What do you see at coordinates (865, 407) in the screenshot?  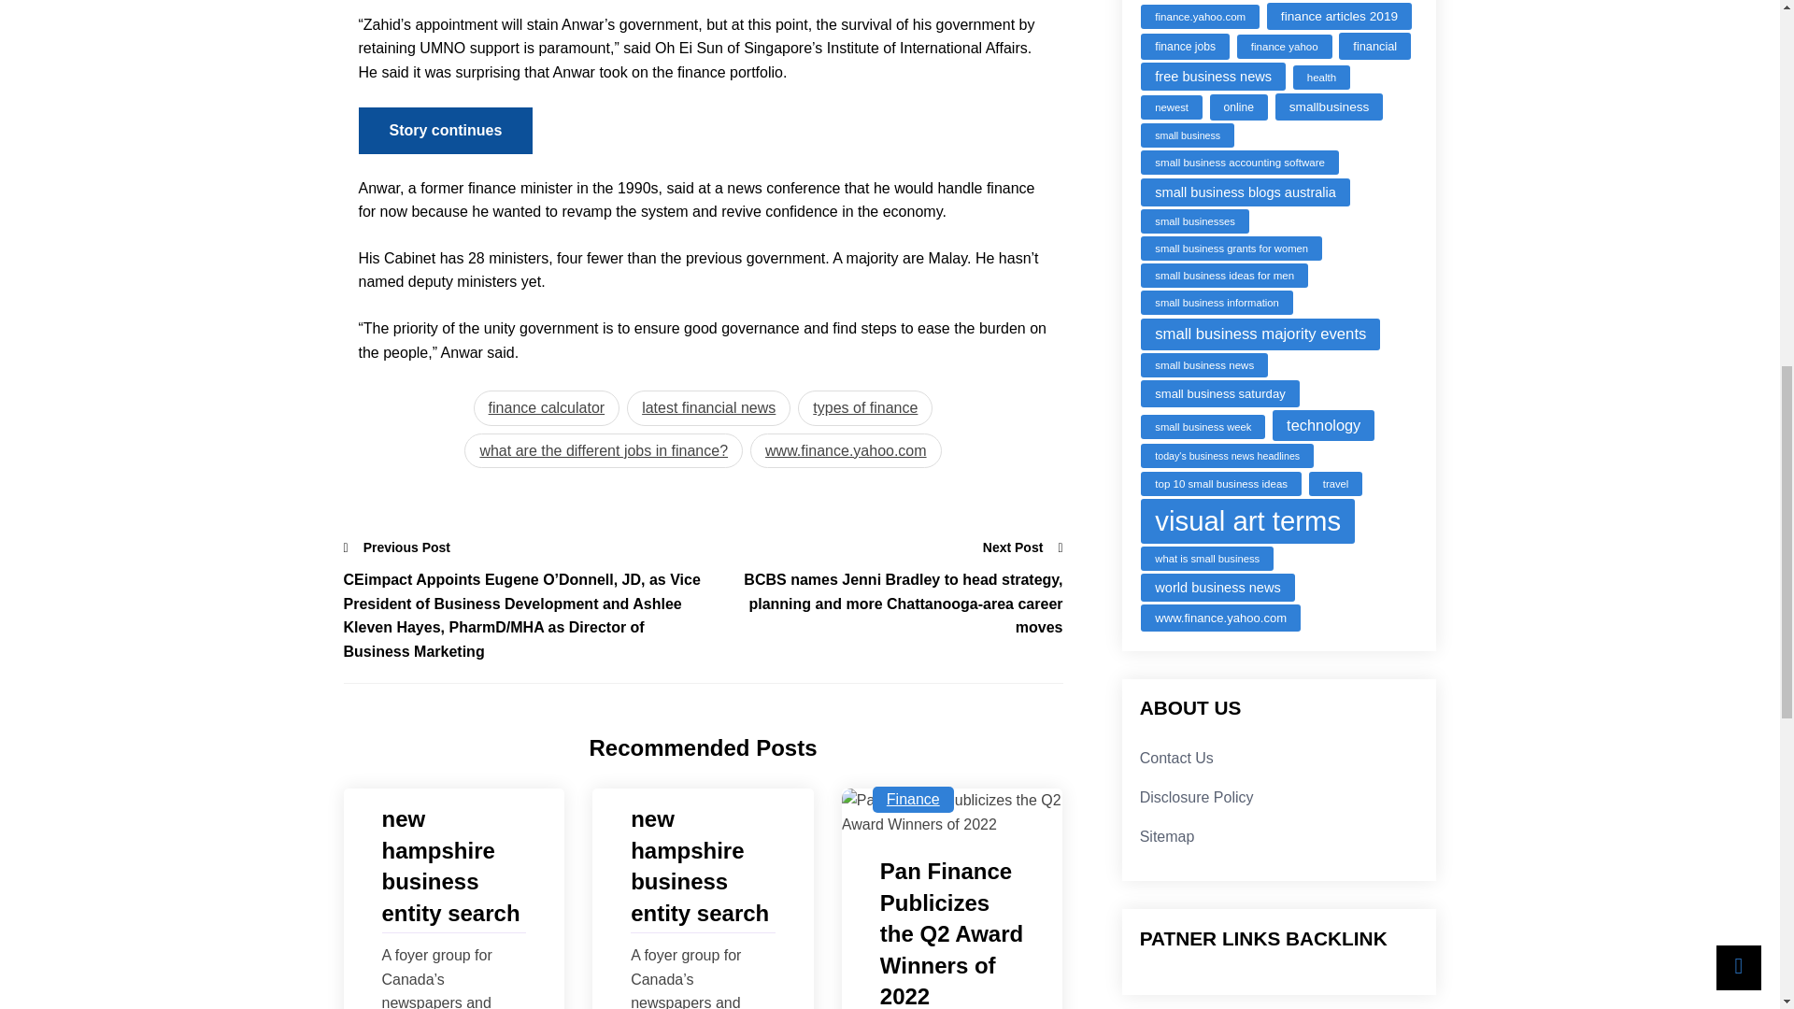 I see `types of finance` at bounding box center [865, 407].